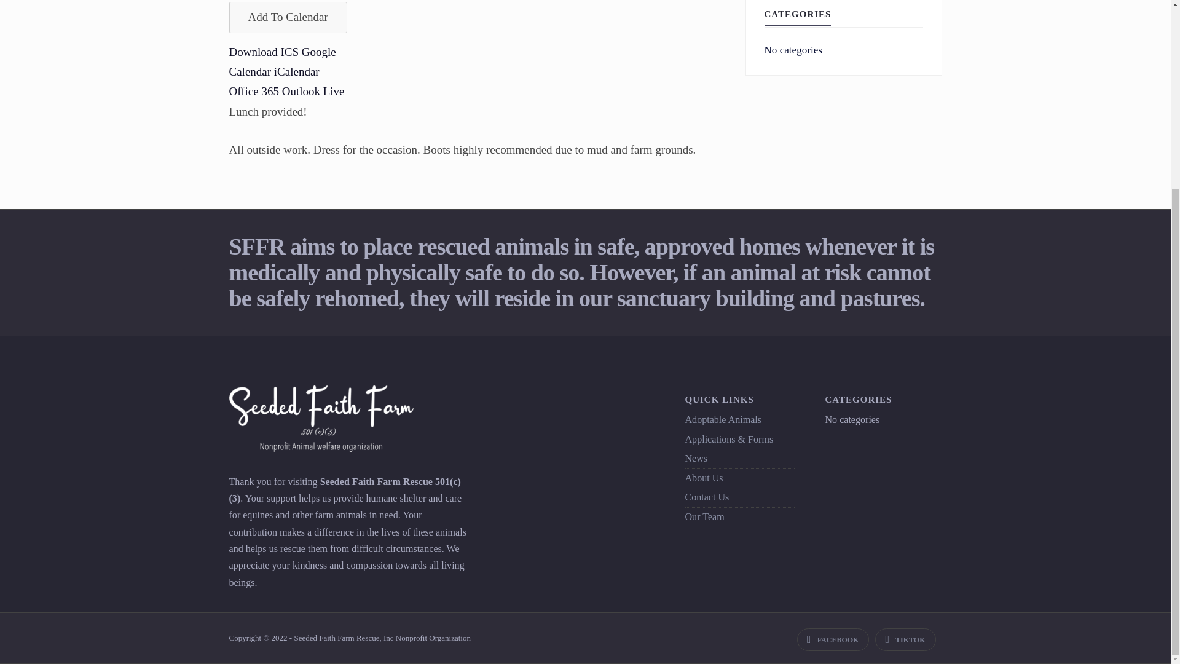 The height and width of the screenshot is (664, 1180). I want to click on Google Calendar, so click(281, 61).